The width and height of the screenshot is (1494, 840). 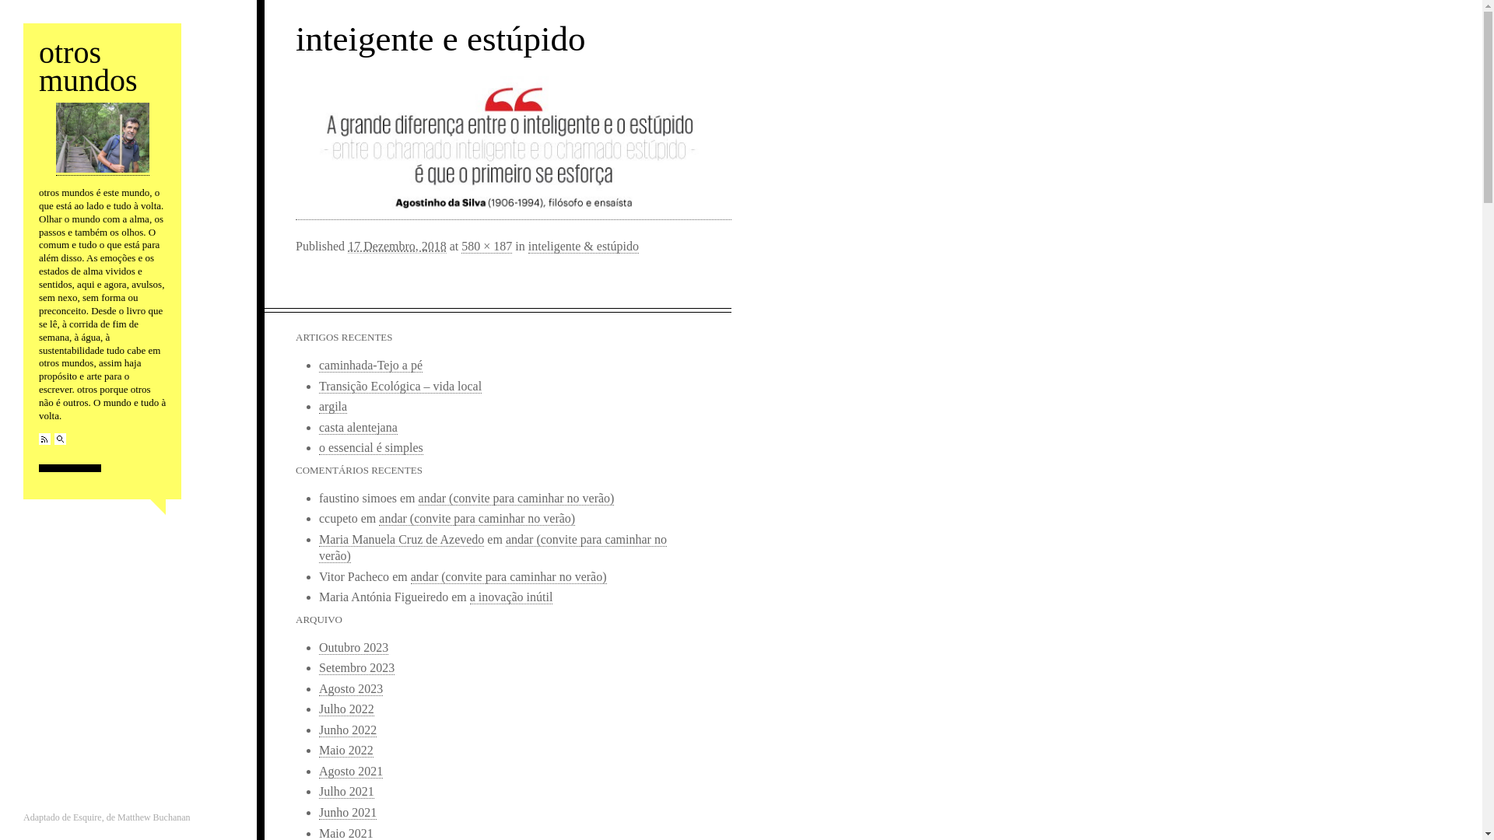 What do you see at coordinates (347, 792) in the screenshot?
I see `Julho 2021` at bounding box center [347, 792].